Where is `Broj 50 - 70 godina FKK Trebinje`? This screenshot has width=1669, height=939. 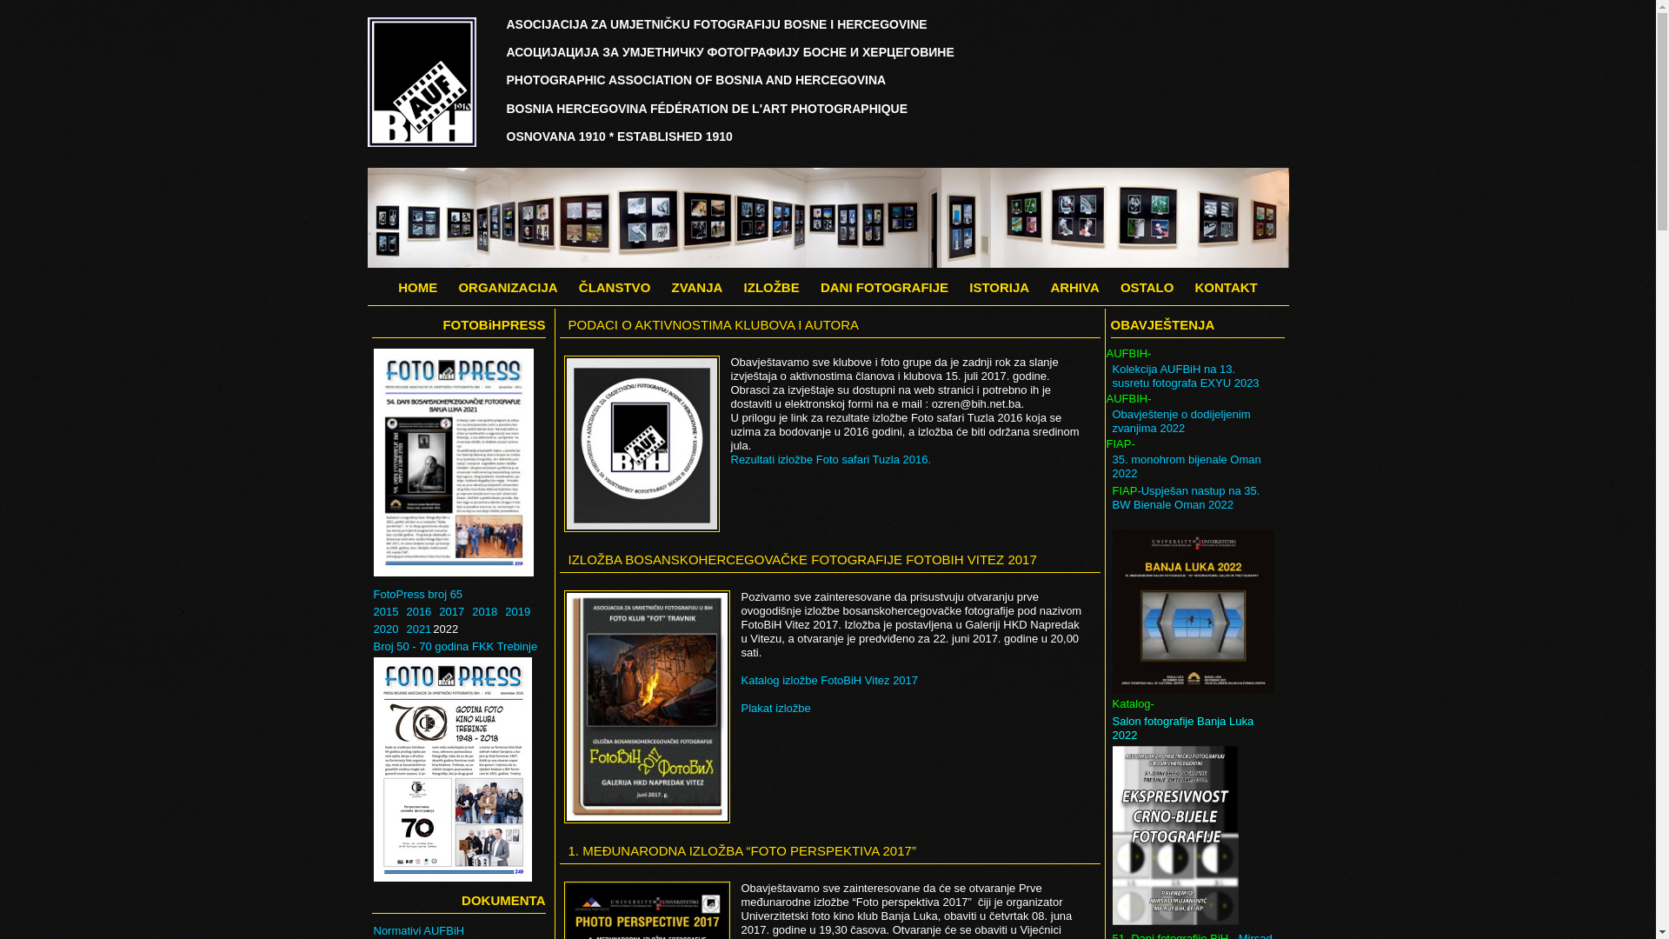 Broj 50 - 70 godina FKK Trebinje is located at coordinates (461, 647).